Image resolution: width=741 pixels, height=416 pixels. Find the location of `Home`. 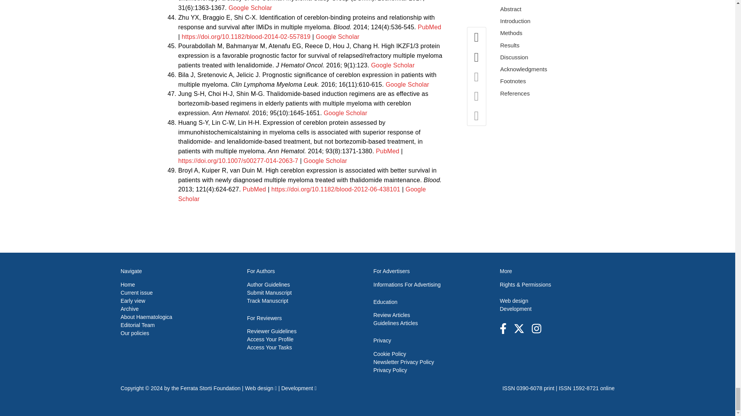

Home is located at coordinates (127, 285).